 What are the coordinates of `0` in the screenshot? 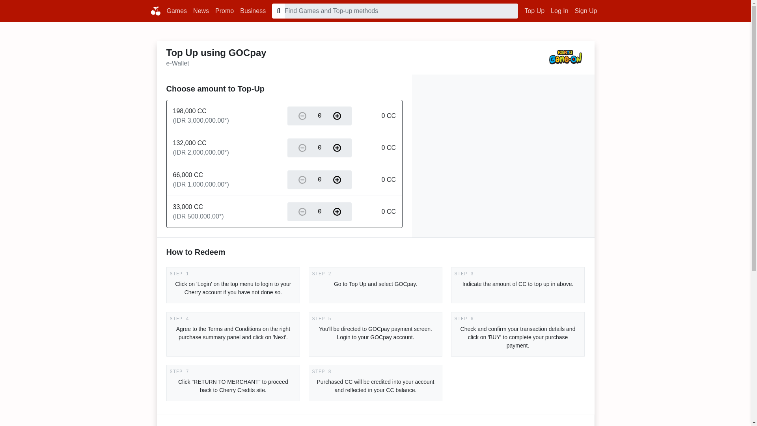 It's located at (319, 179).